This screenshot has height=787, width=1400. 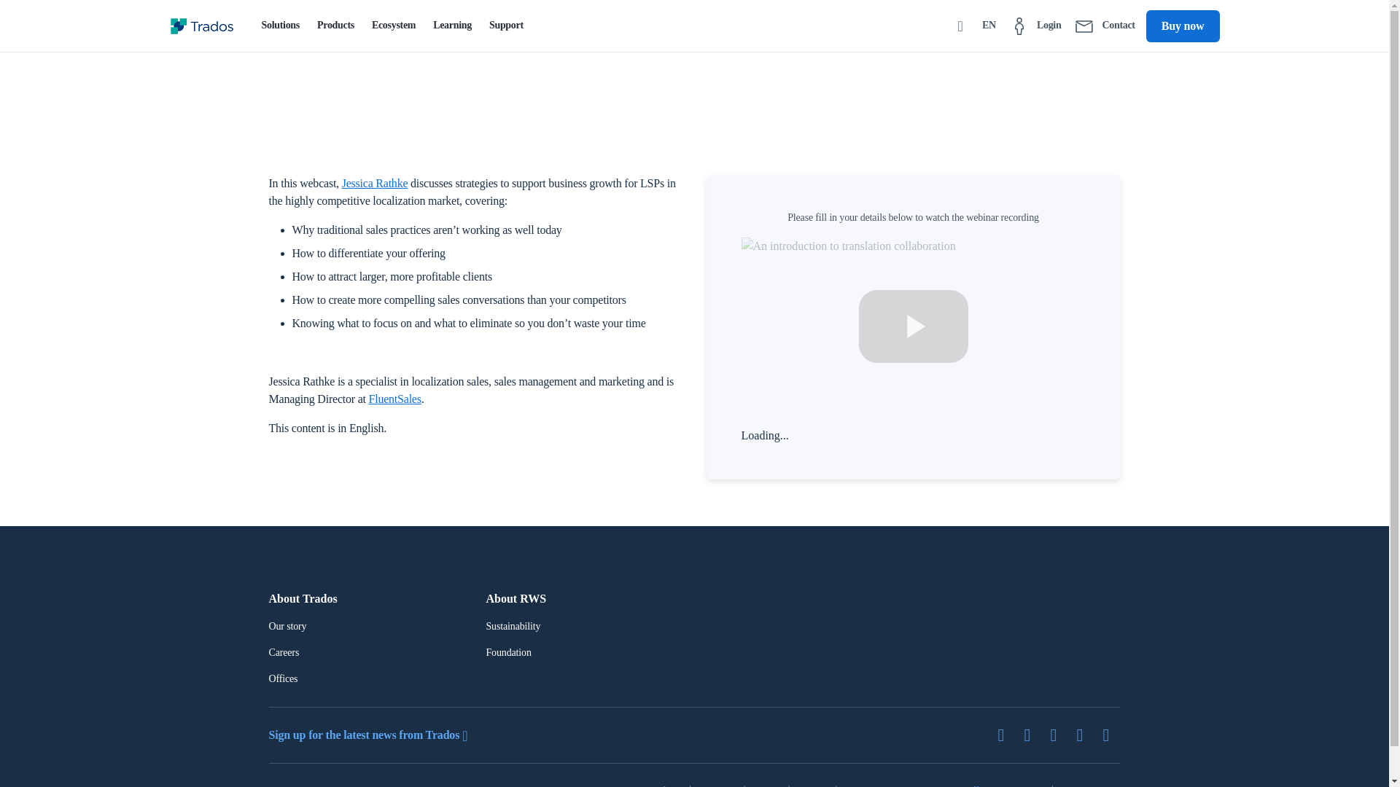 What do you see at coordinates (1059, 735) in the screenshot?
I see `Facebook` at bounding box center [1059, 735].